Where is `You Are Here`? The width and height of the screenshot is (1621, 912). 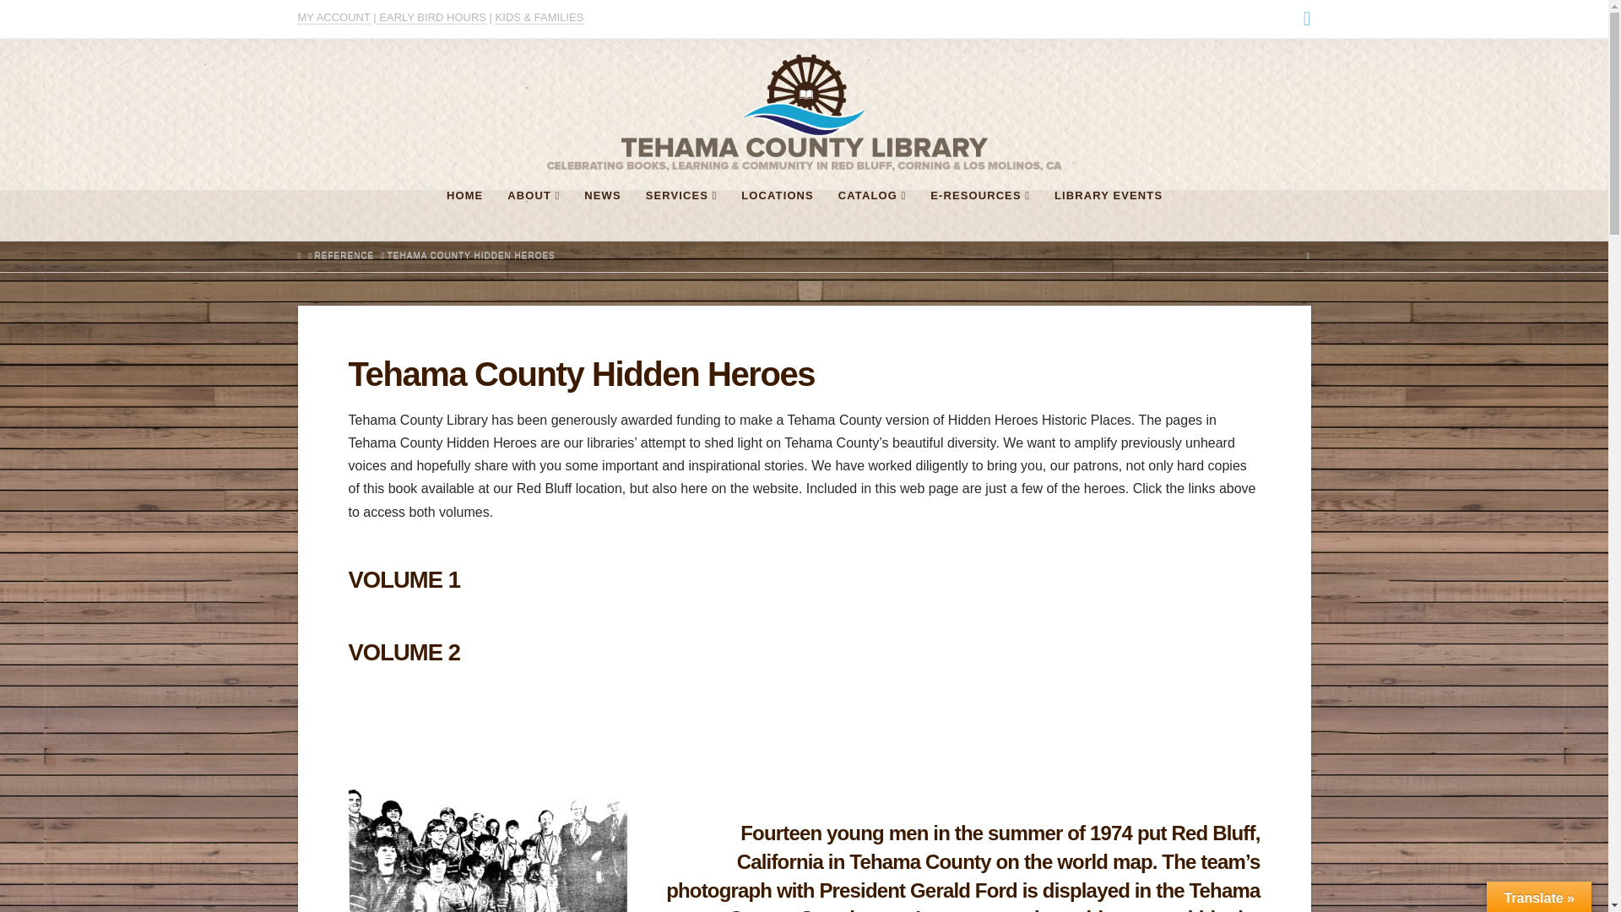 You Are Here is located at coordinates (471, 255).